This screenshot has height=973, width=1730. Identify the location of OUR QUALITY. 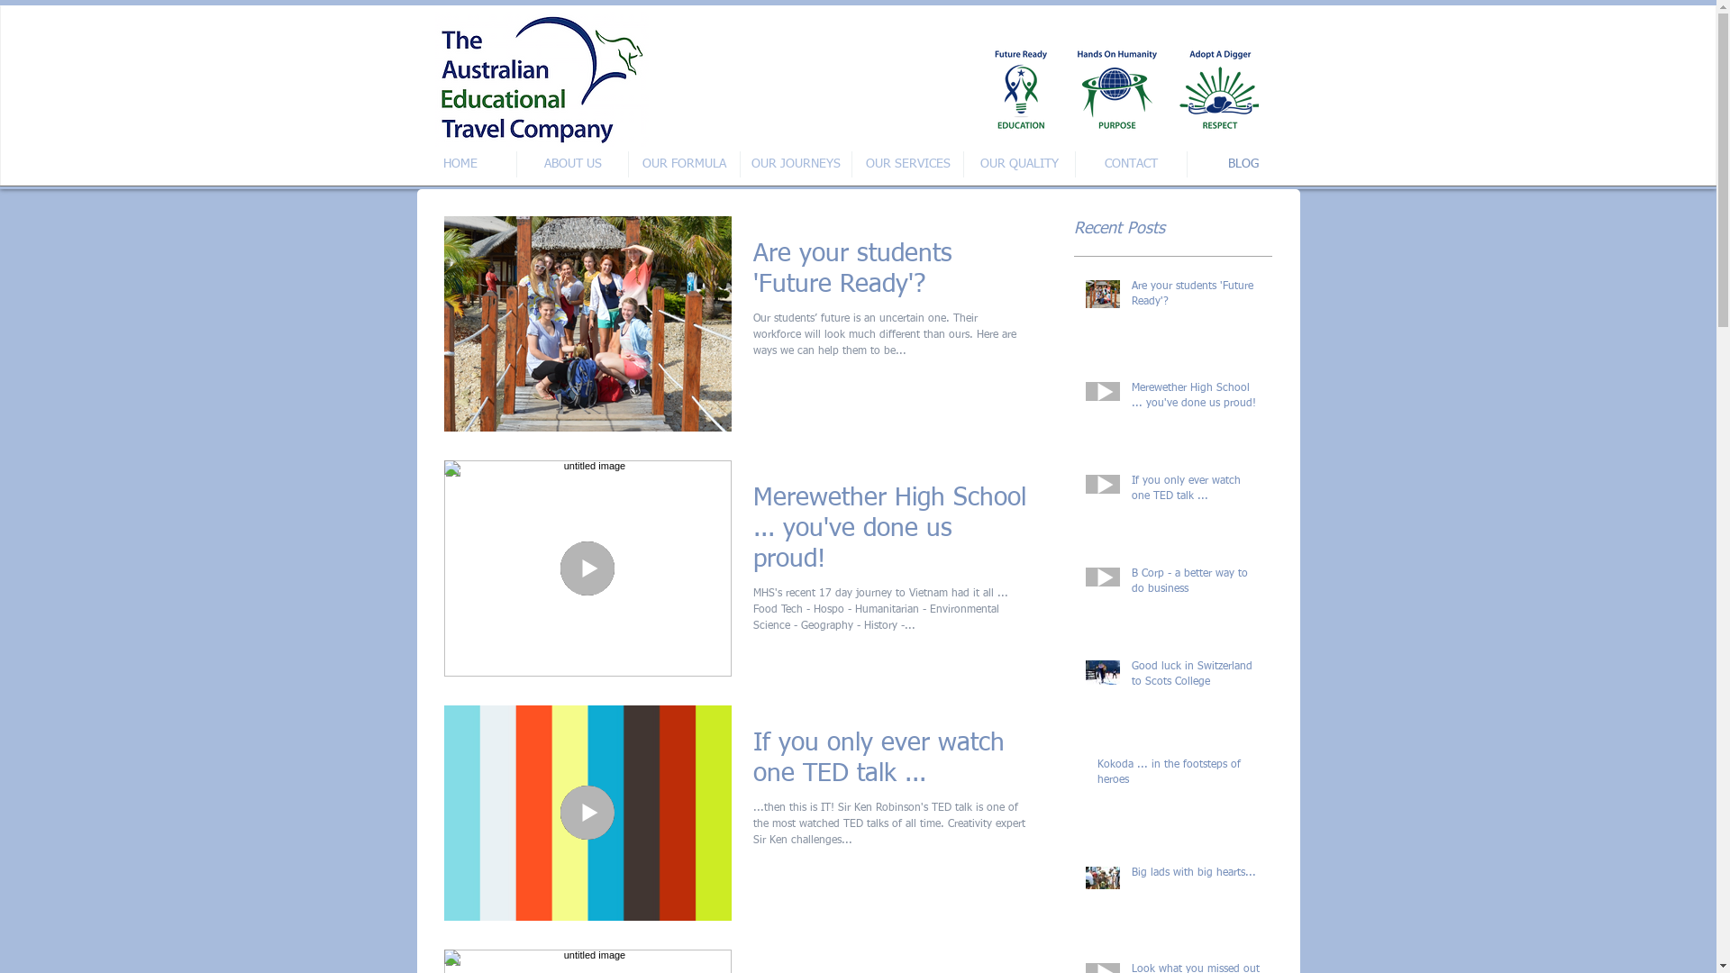
(1020, 164).